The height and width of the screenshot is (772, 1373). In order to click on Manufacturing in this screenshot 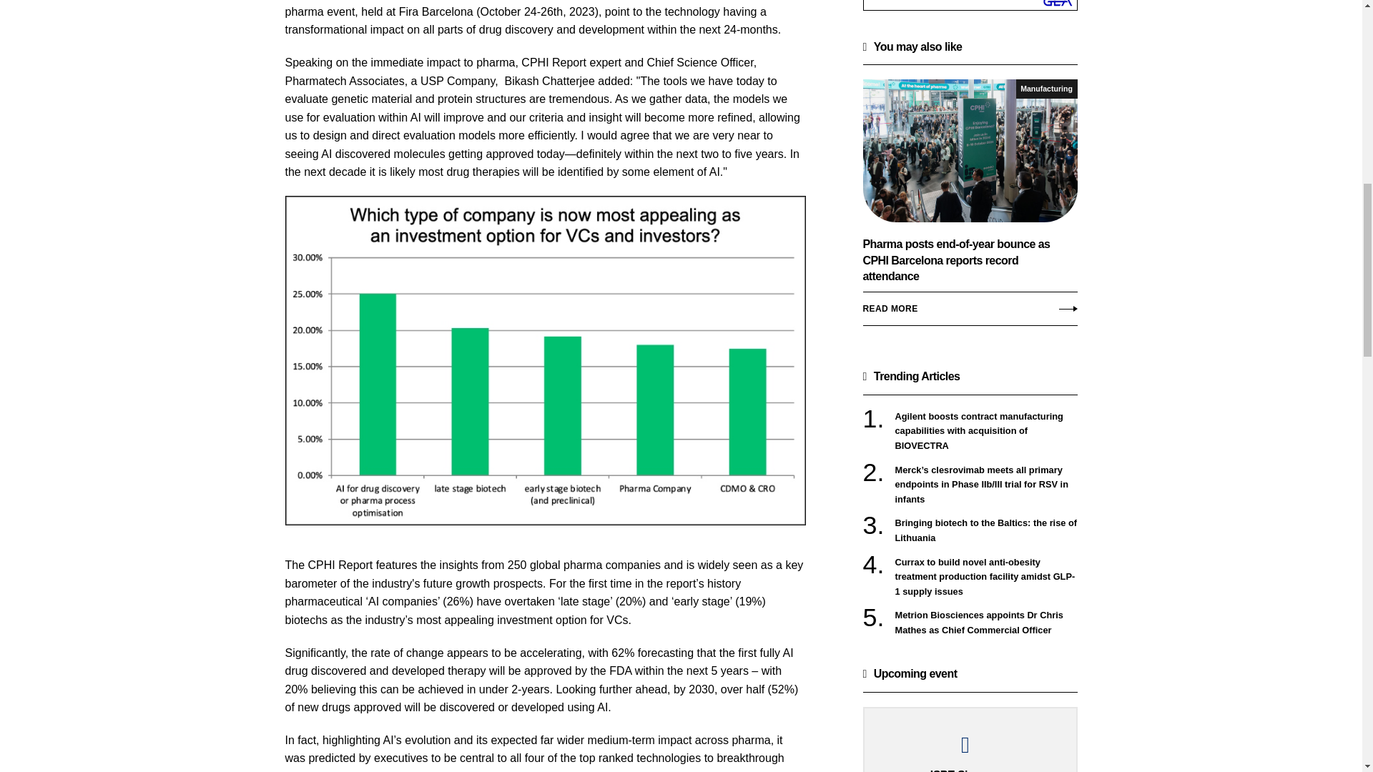, I will do `click(1047, 89)`.